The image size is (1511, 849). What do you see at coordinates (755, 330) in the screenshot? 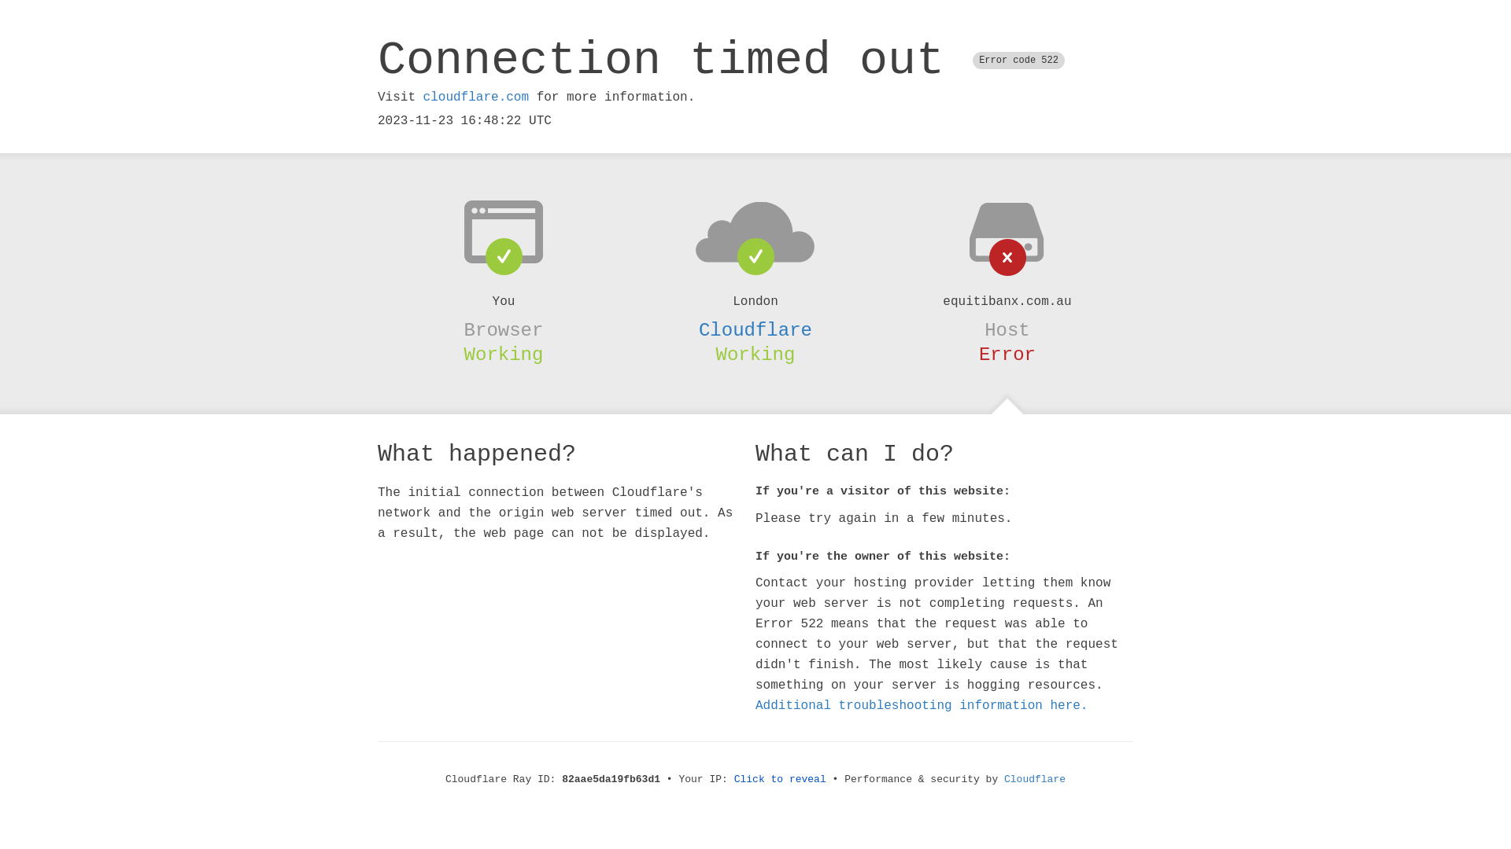
I see `Cloudflare` at bounding box center [755, 330].